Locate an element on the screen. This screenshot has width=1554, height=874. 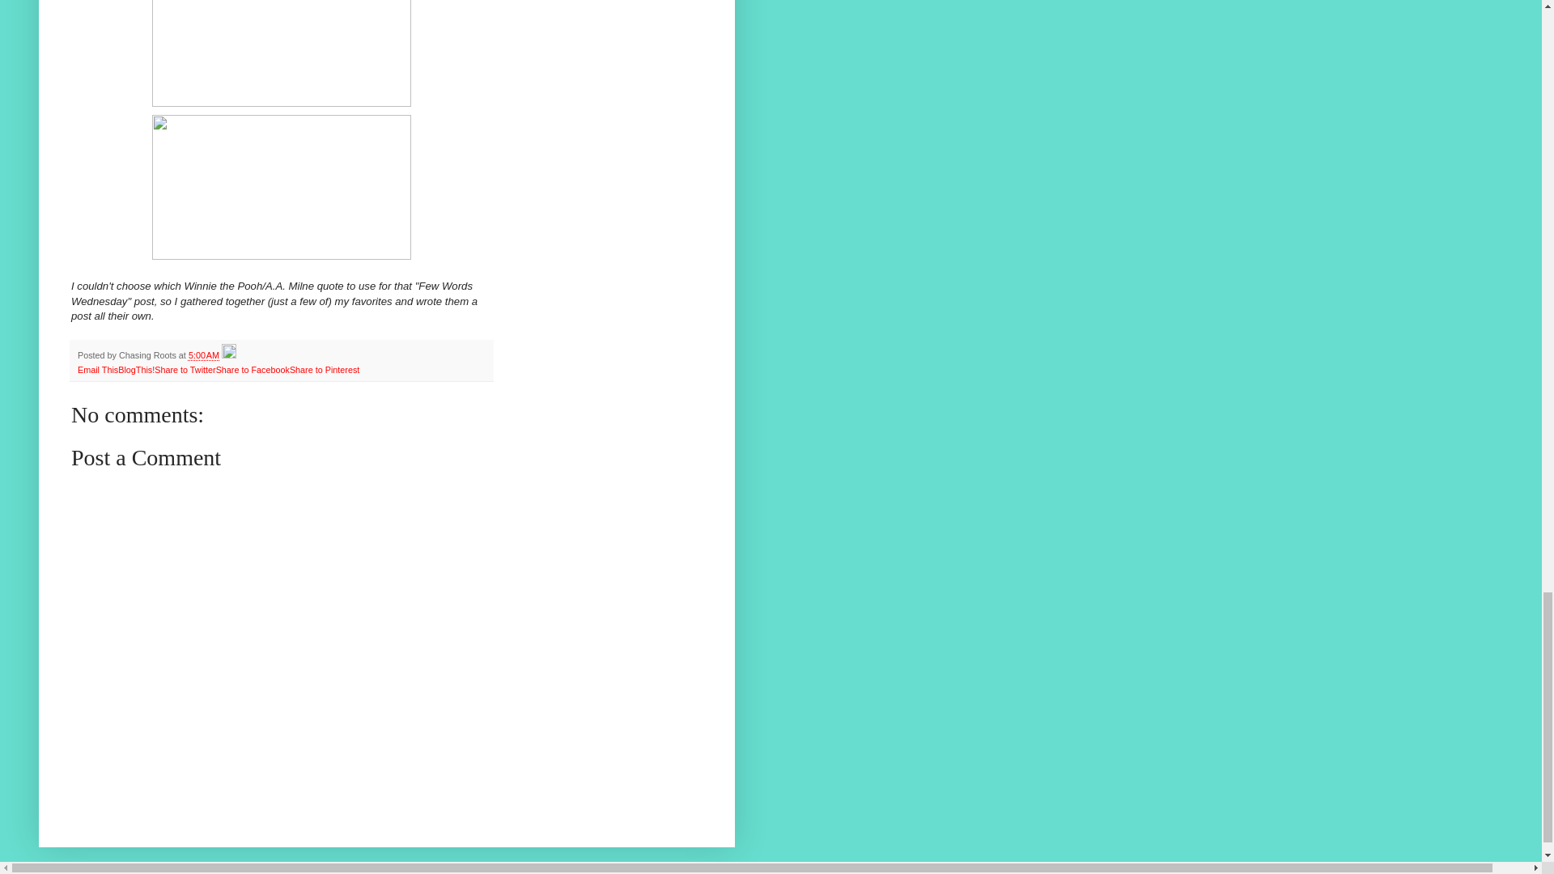
Email This is located at coordinates (97, 370).